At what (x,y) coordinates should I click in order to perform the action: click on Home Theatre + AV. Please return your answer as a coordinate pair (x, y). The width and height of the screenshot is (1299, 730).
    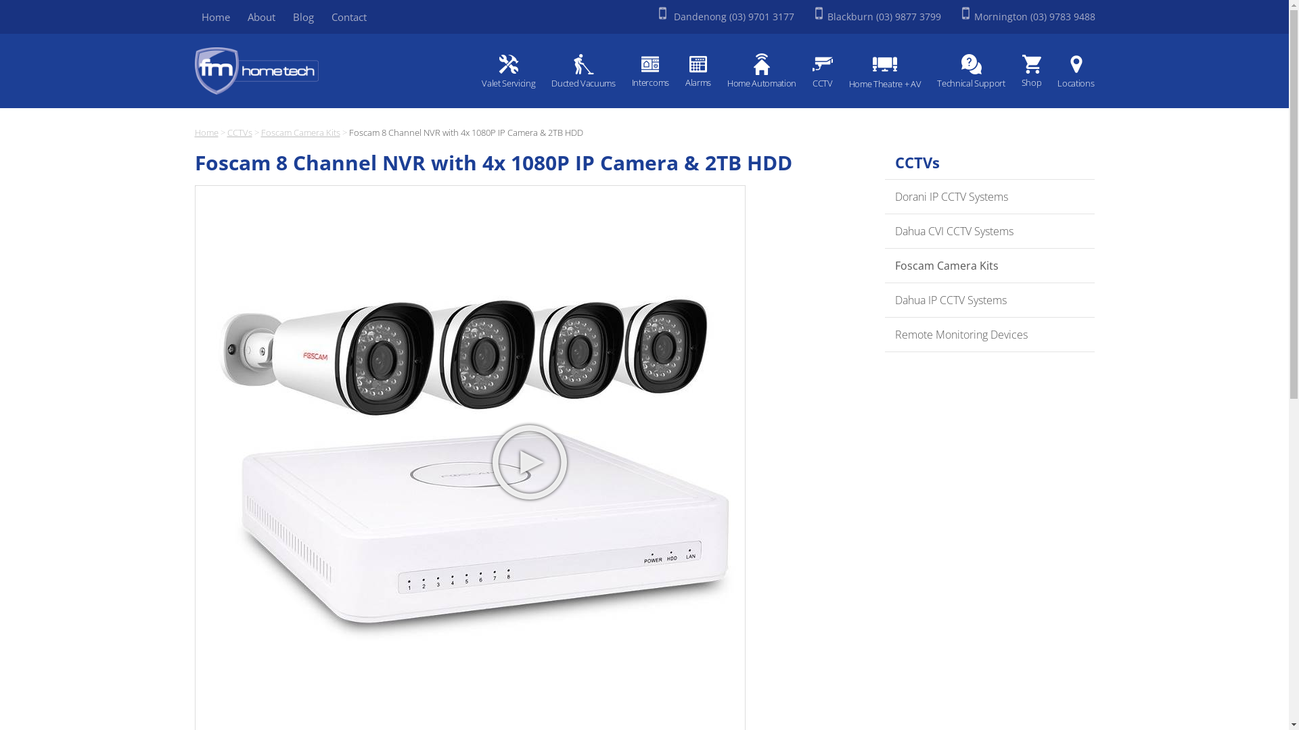
    Looking at the image, I should click on (885, 73).